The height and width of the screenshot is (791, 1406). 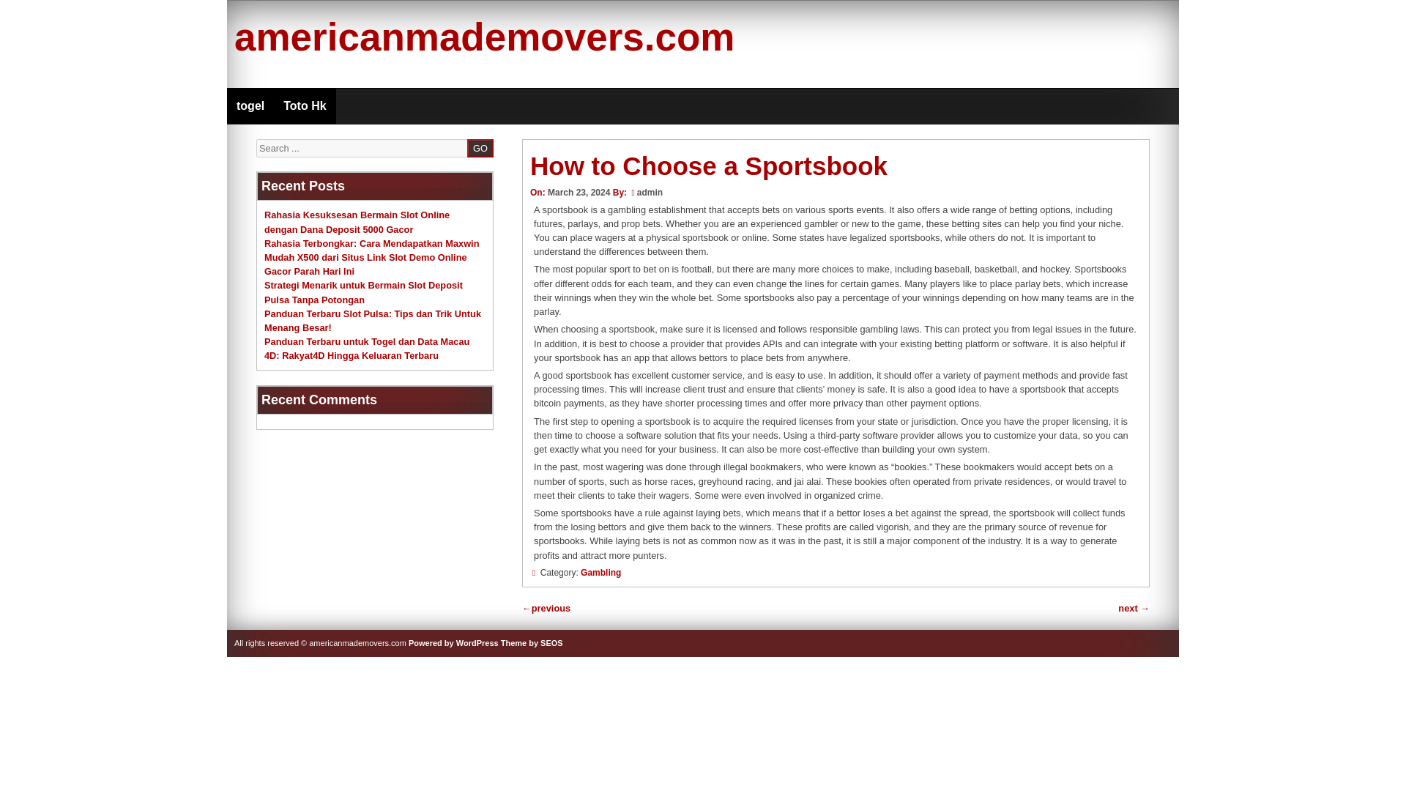 I want to click on Seos free wordpress themes, so click(x=532, y=643).